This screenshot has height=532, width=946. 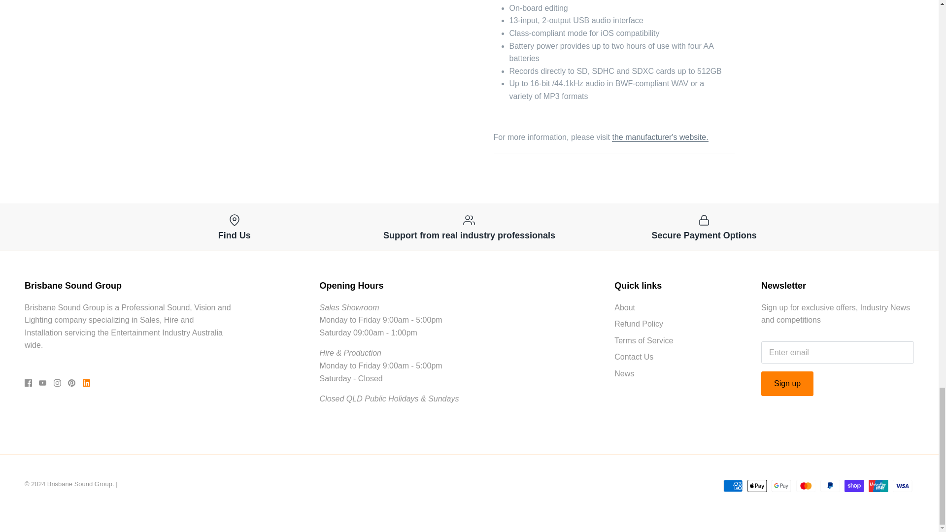 What do you see at coordinates (28, 383) in the screenshot?
I see `Facebook` at bounding box center [28, 383].